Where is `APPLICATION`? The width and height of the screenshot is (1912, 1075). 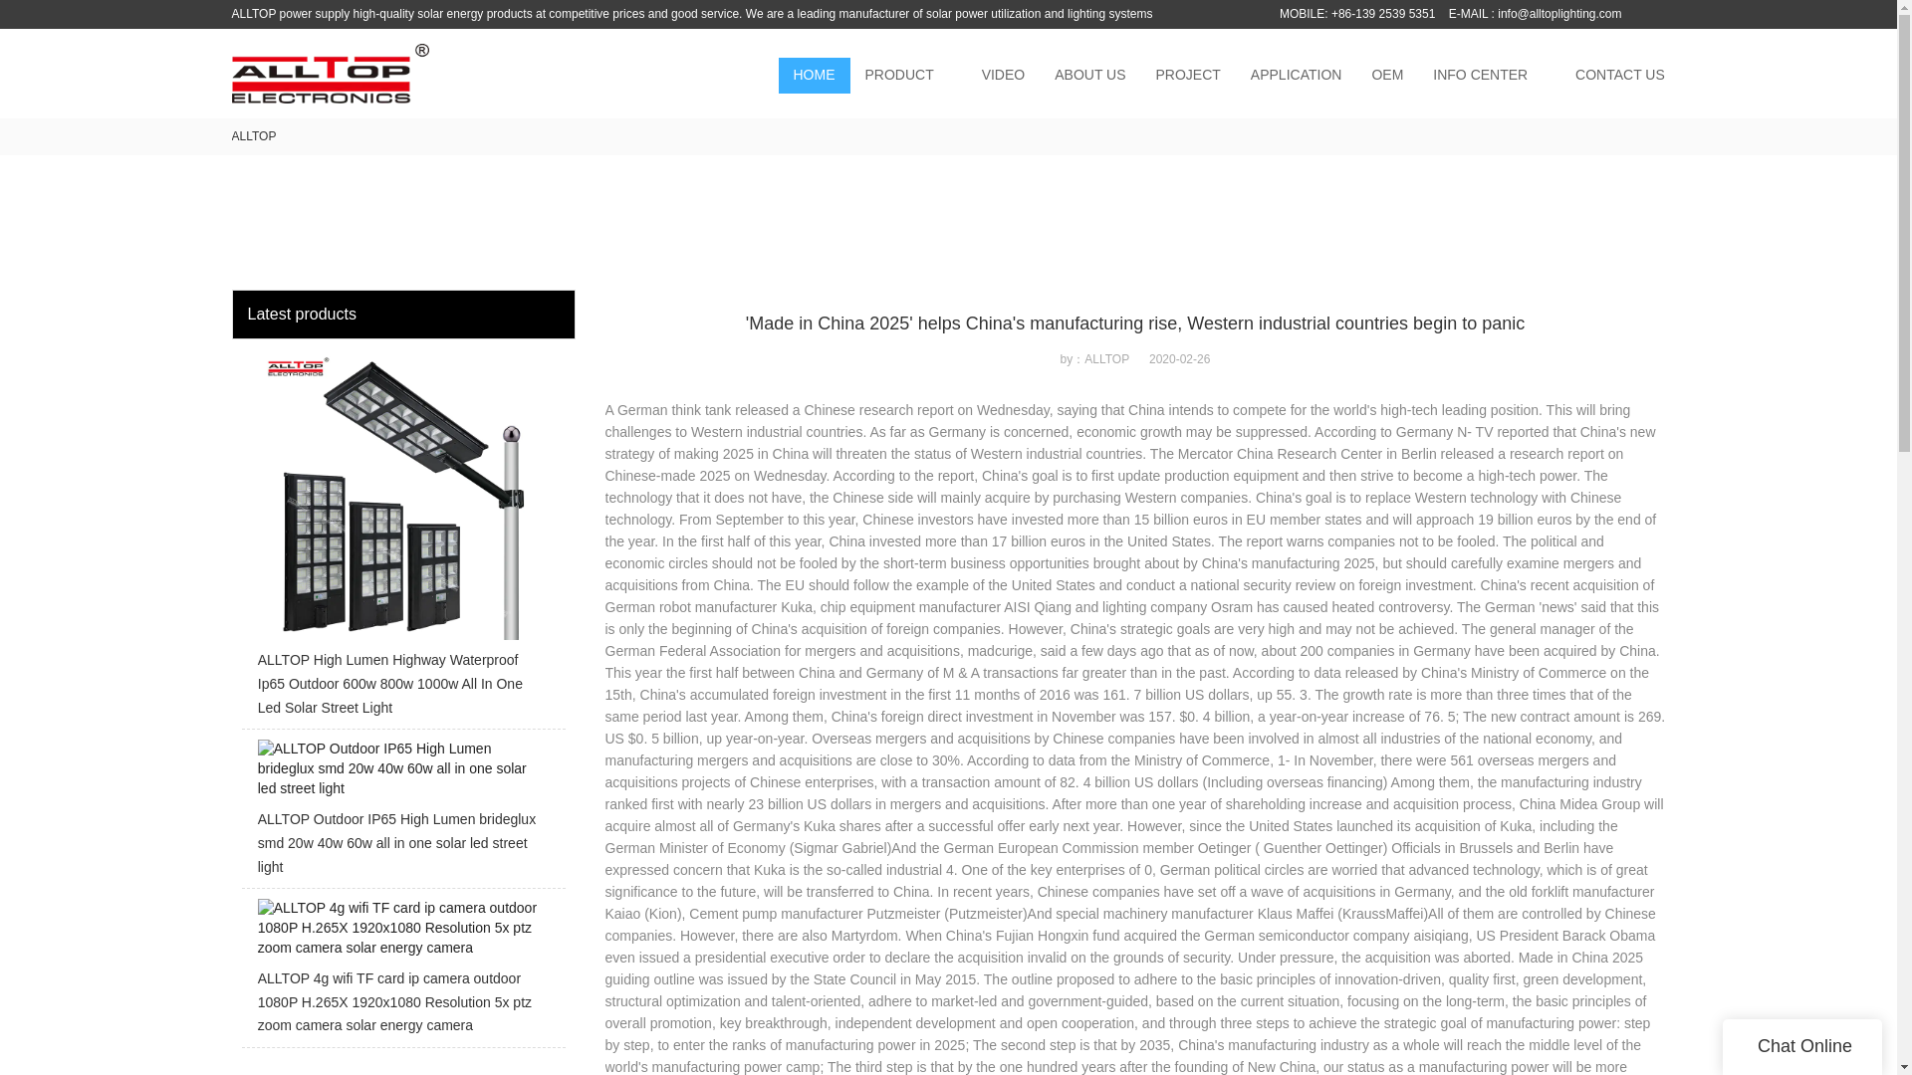
APPLICATION is located at coordinates (1297, 76).